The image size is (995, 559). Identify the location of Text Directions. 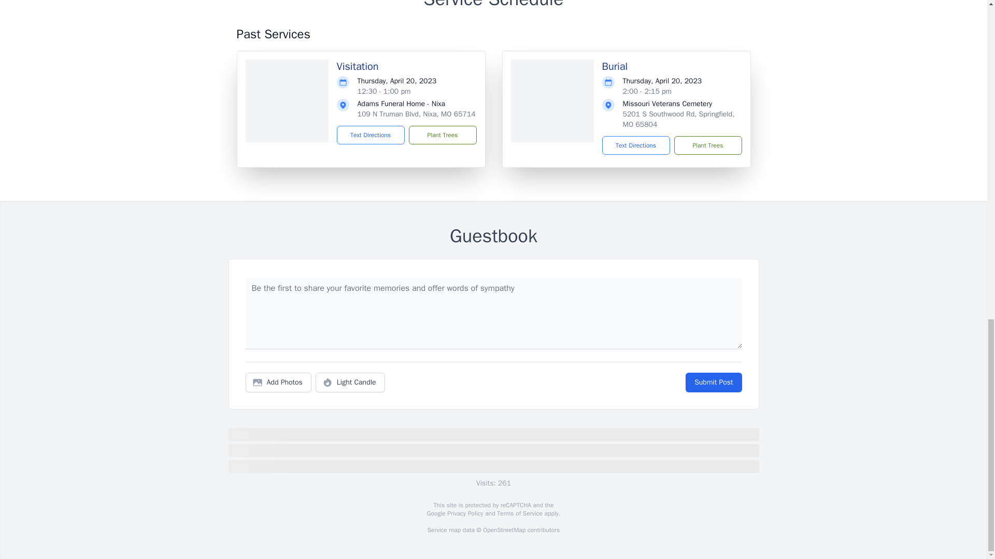
(371, 135).